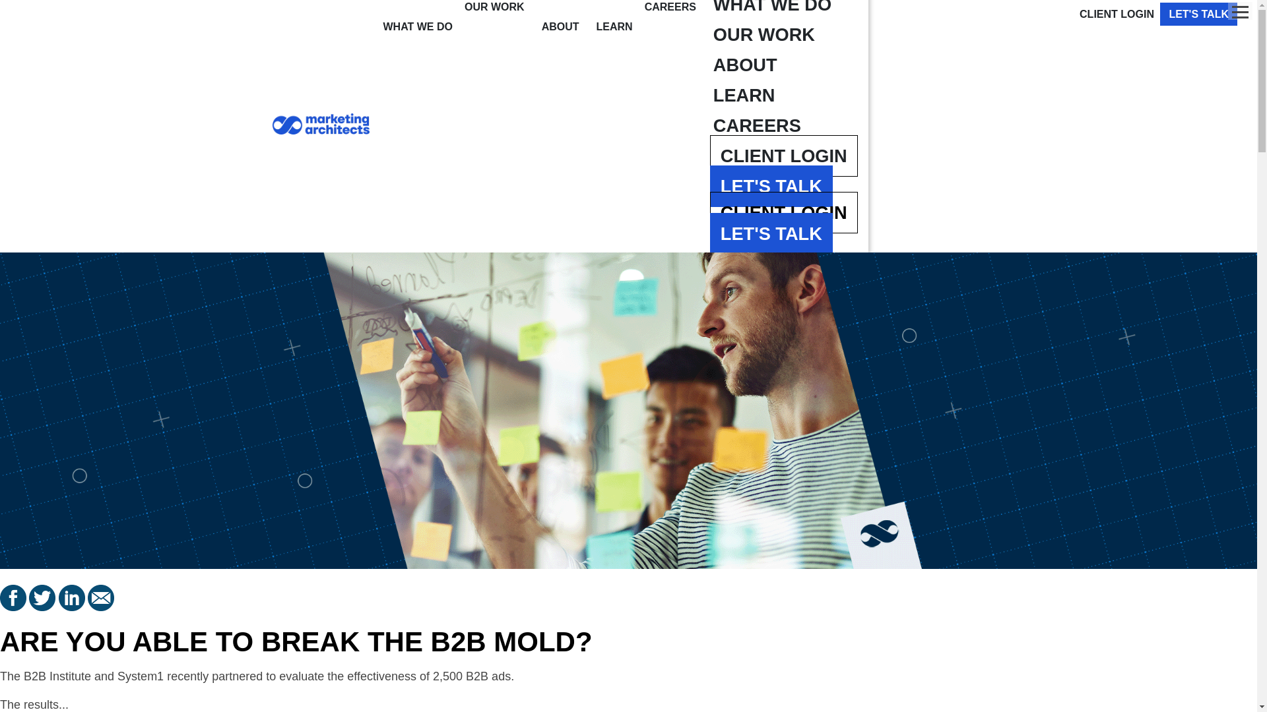 This screenshot has width=1267, height=712. Describe the element at coordinates (1117, 13) in the screenshot. I see `CLIENT LOGIN` at that location.